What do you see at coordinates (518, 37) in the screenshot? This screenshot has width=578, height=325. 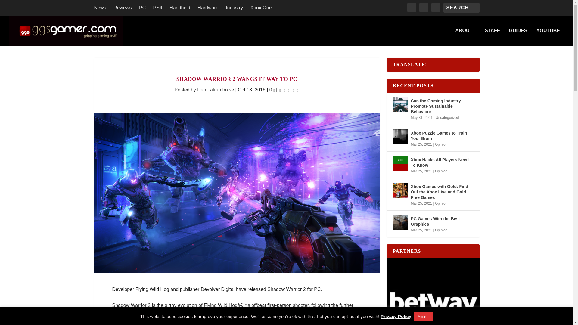 I see `GUIDES` at bounding box center [518, 37].